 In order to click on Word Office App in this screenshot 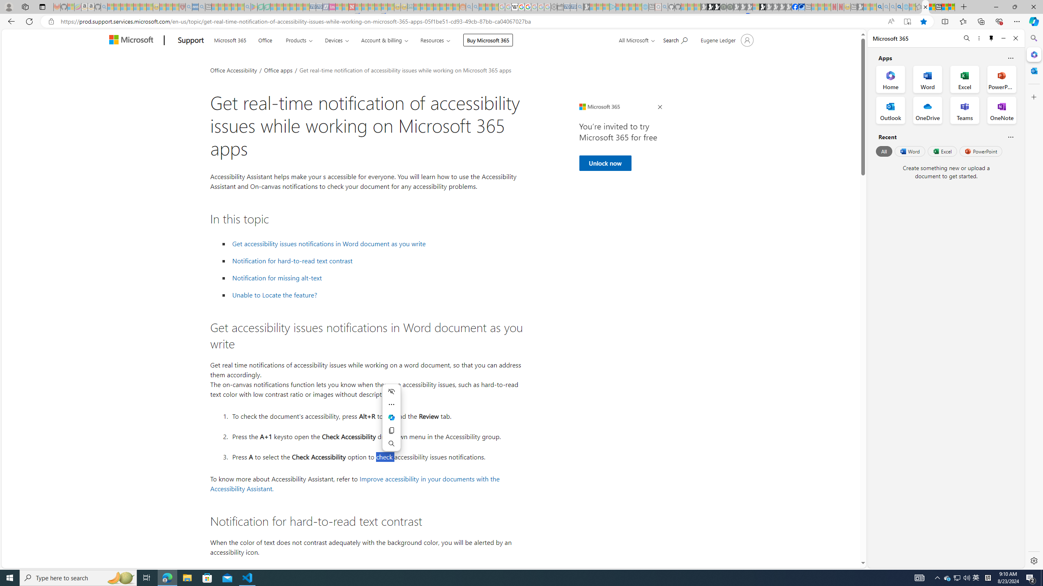, I will do `click(928, 79)`.